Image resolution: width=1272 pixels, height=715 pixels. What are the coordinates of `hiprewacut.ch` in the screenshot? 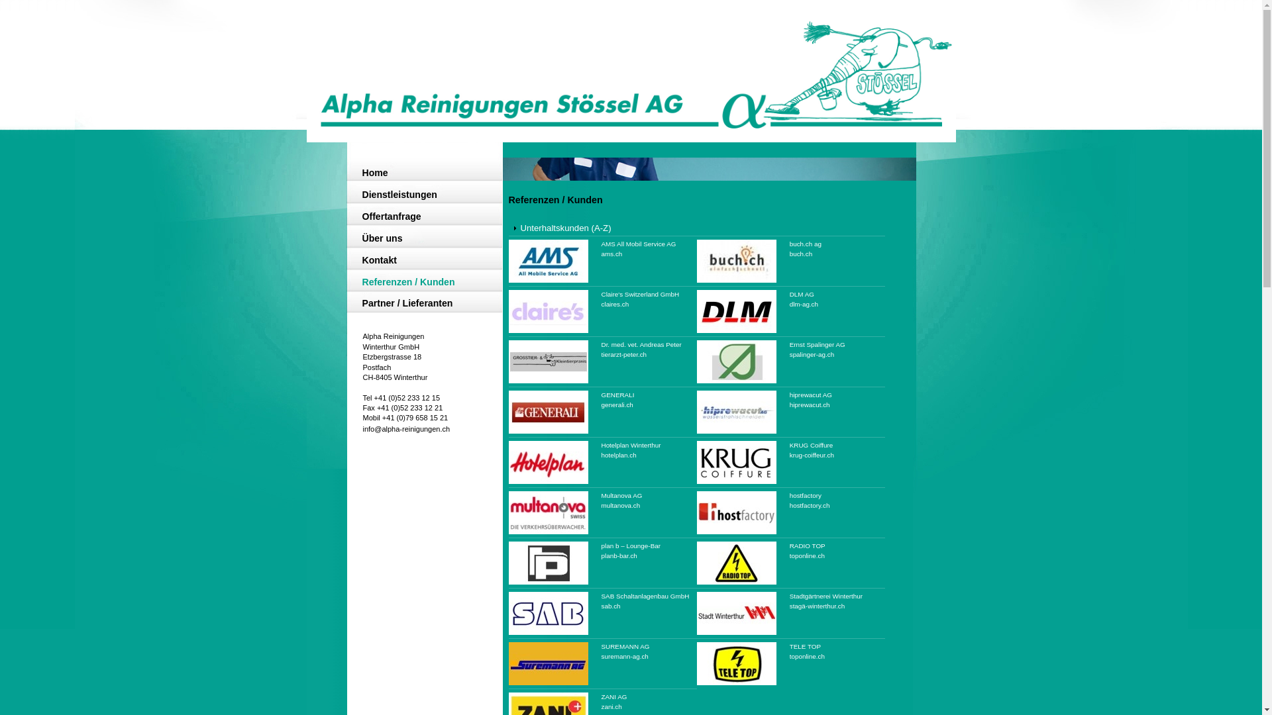 It's located at (810, 405).